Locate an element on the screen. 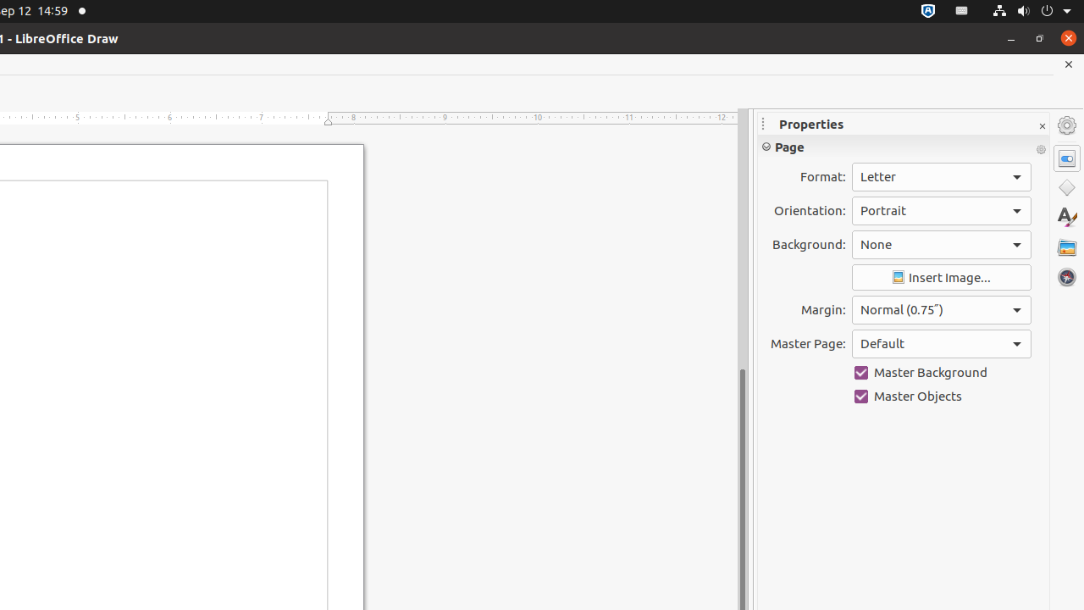 Image resolution: width=1084 pixels, height=610 pixels. :1.21/StatusNotifierItem is located at coordinates (962, 12).